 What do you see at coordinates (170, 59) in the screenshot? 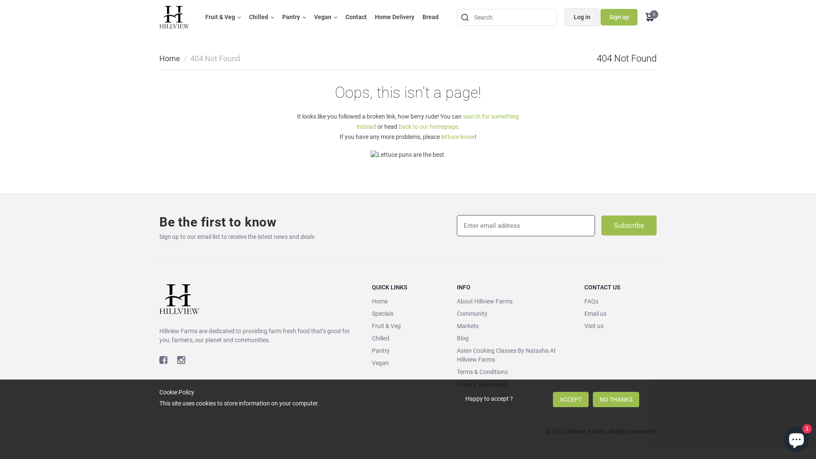
I see `Home` at bounding box center [170, 59].